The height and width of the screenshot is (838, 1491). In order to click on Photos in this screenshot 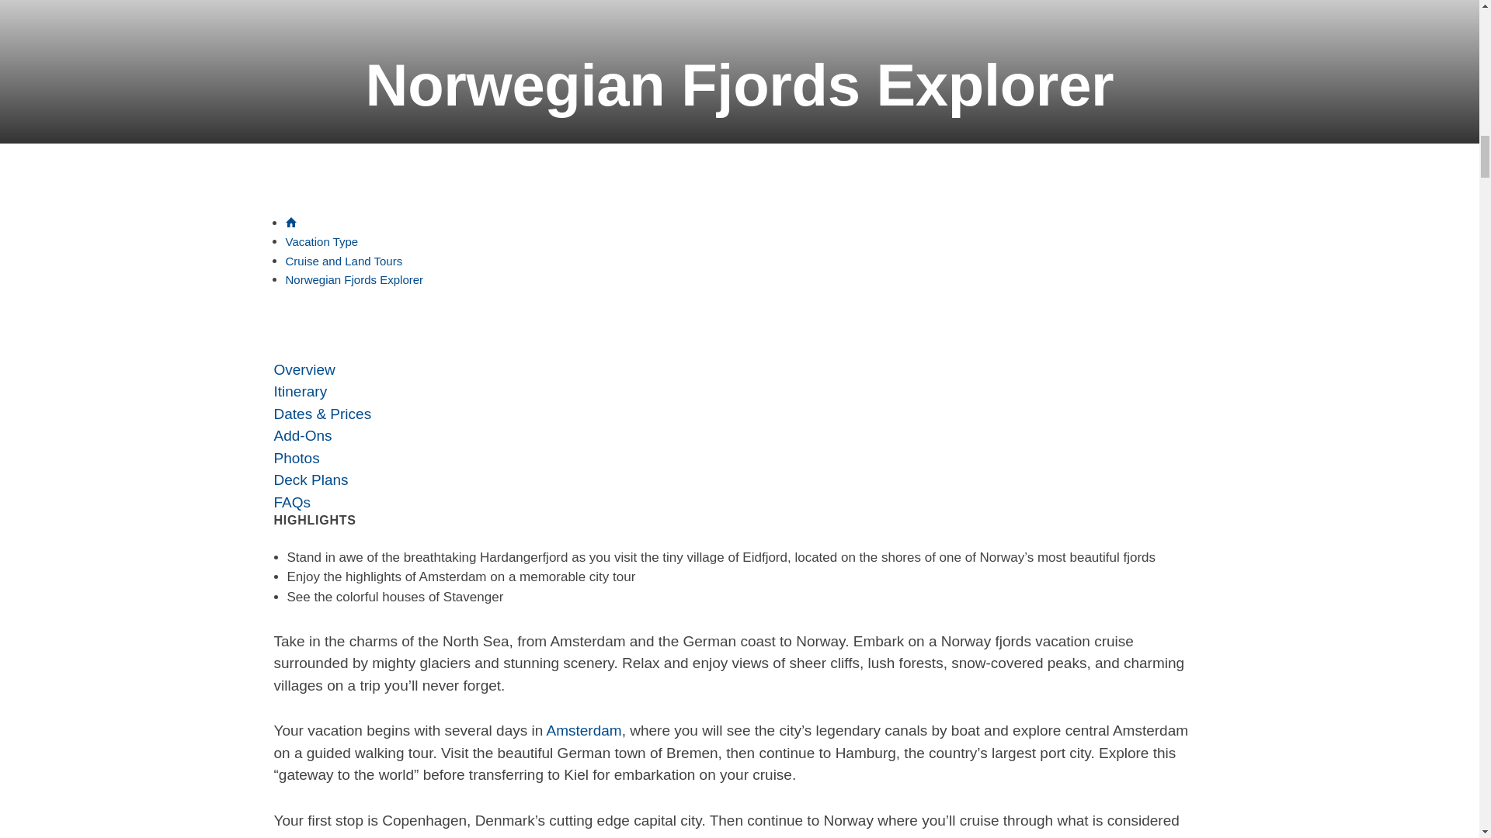, I will do `click(295, 458)`.